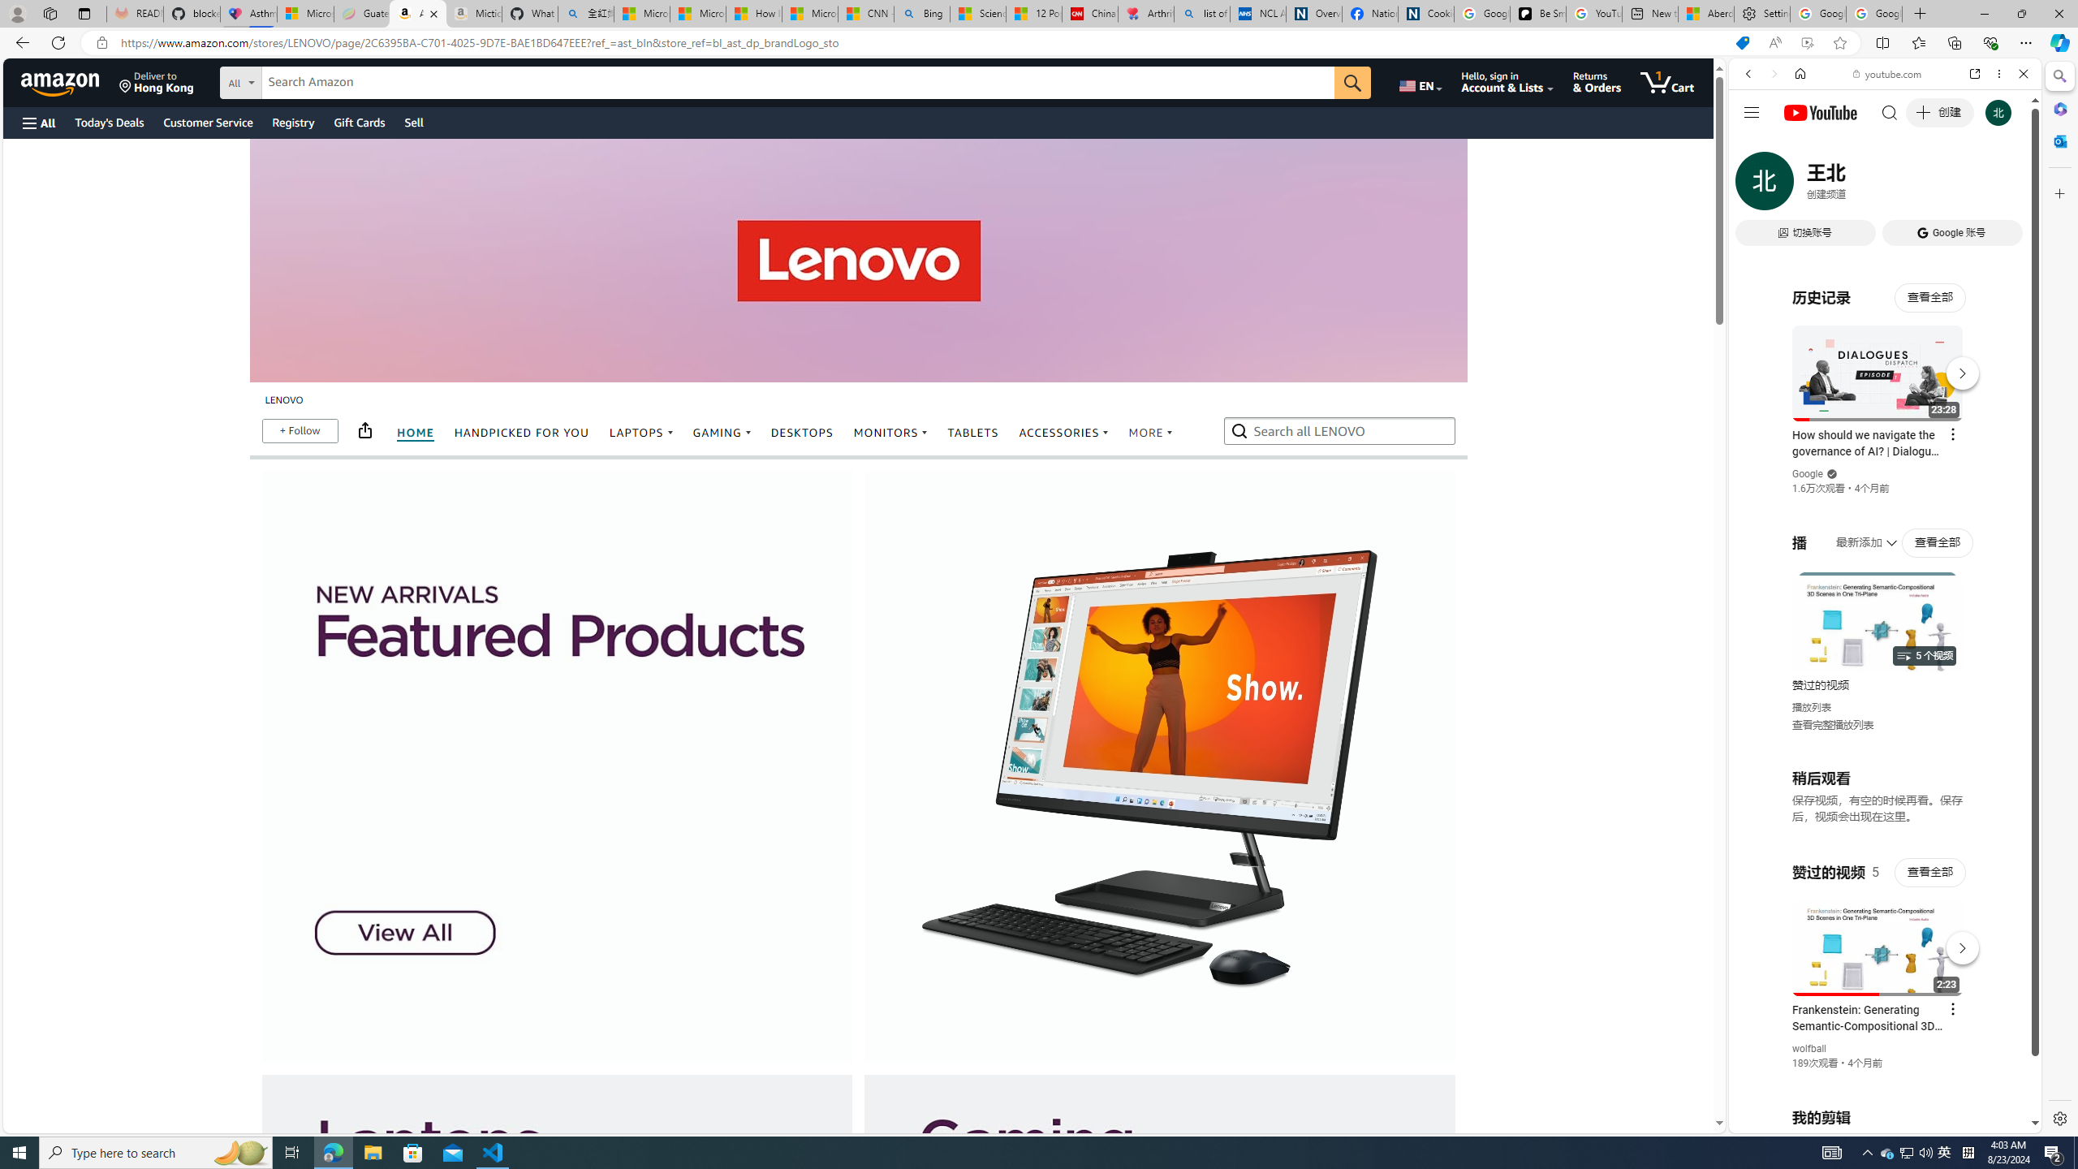 Image resolution: width=2078 pixels, height=1169 pixels. What do you see at coordinates (209, 122) in the screenshot?
I see `Customer Service` at bounding box center [209, 122].